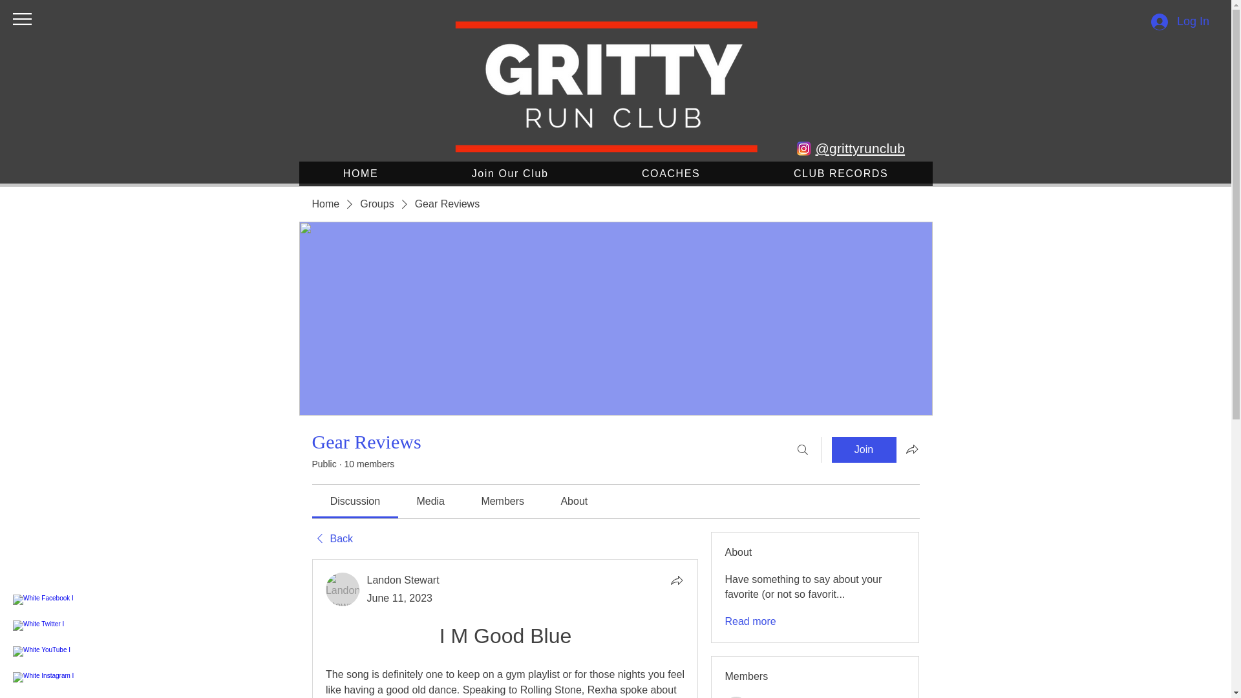 Image resolution: width=1241 pixels, height=698 pixels. I want to click on HOME, so click(360, 173).